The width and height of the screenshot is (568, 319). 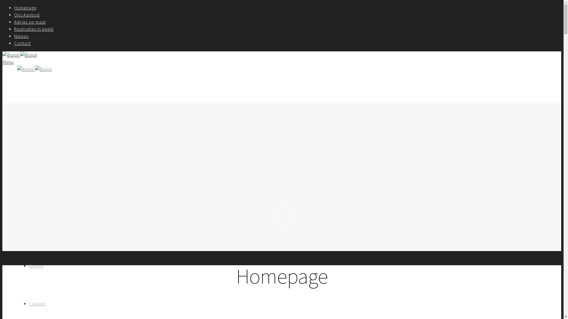 What do you see at coordinates (27, 15) in the screenshot?
I see `Ons Aanbod` at bounding box center [27, 15].